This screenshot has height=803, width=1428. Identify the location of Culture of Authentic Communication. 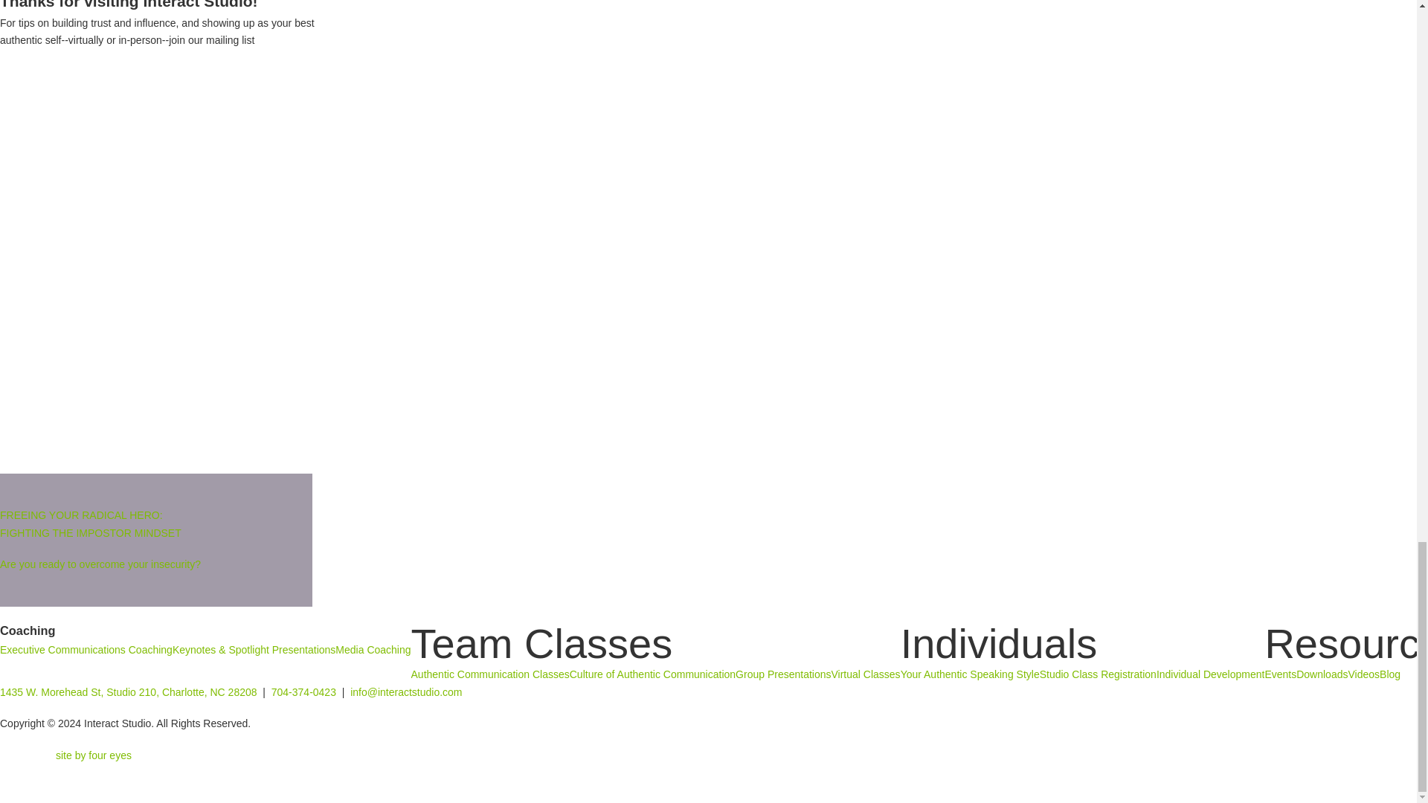
(652, 675).